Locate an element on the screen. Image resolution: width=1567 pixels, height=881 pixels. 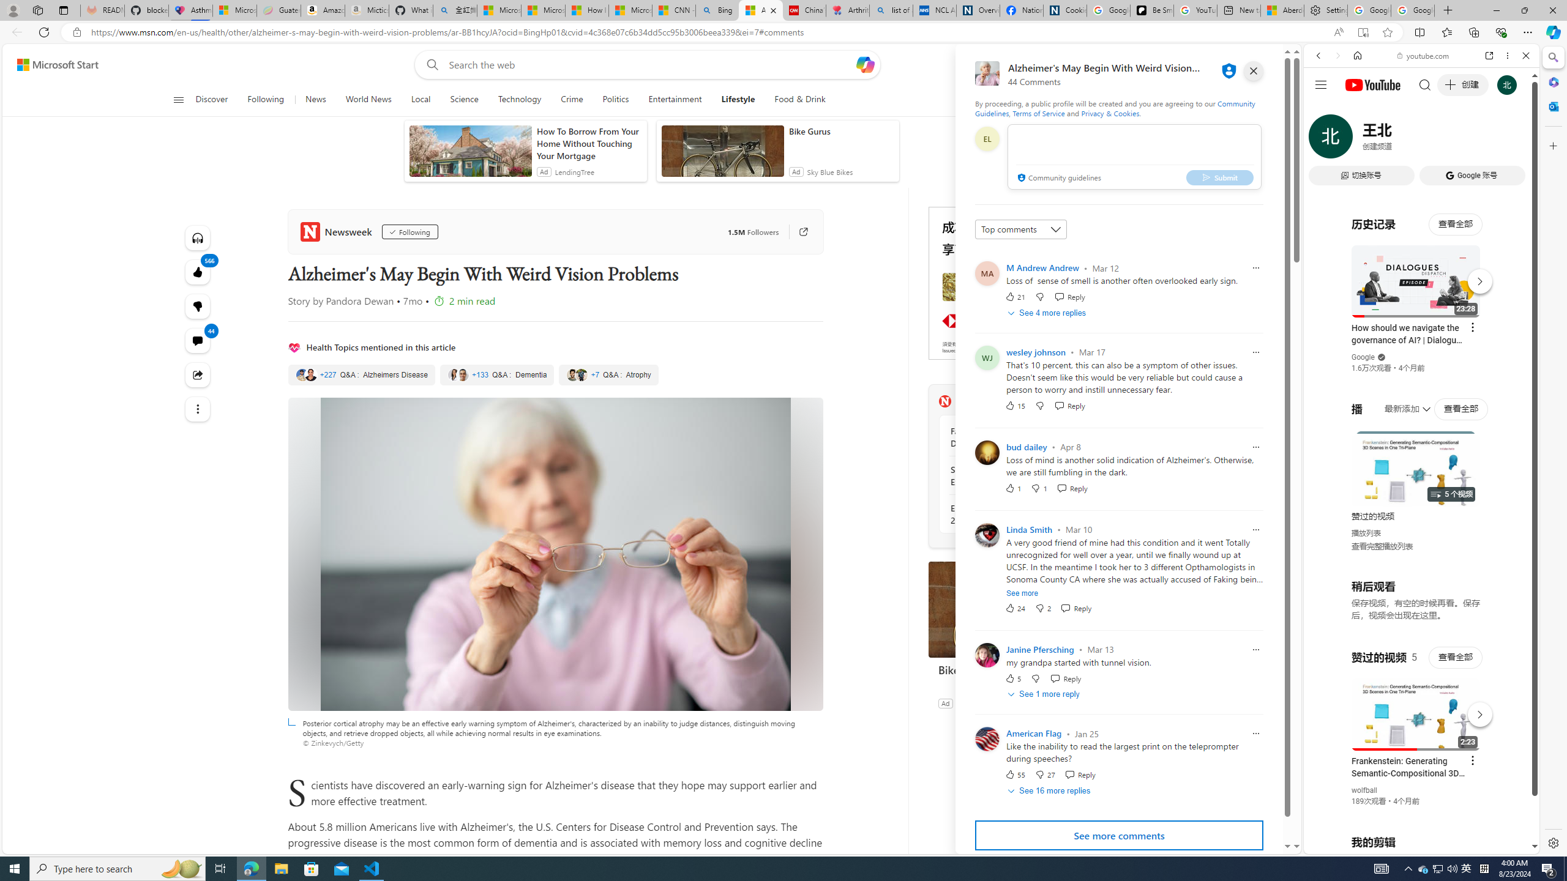
Be Smart | creating Science videos | Patreon is located at coordinates (1152, 10).